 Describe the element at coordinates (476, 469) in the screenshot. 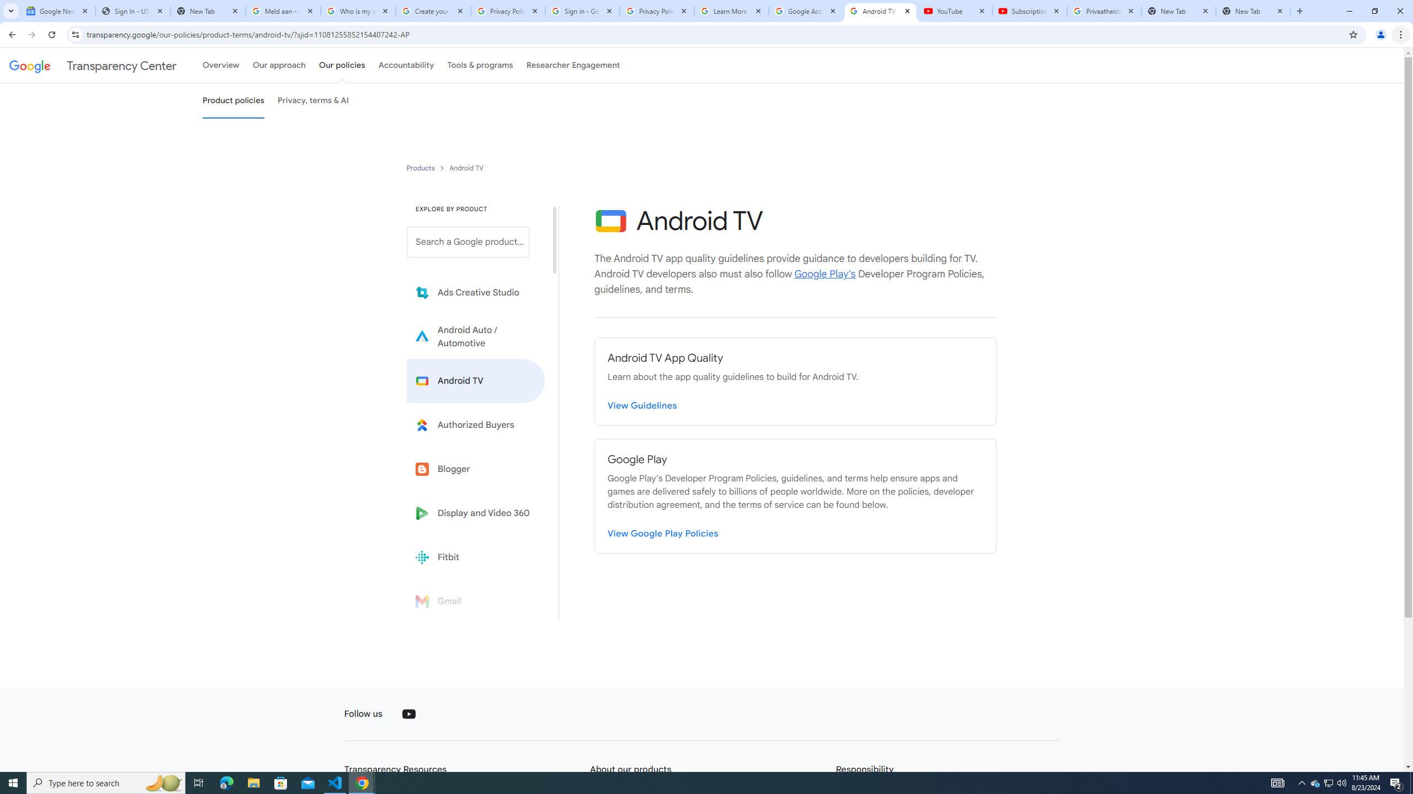

I see `Blogger` at that location.